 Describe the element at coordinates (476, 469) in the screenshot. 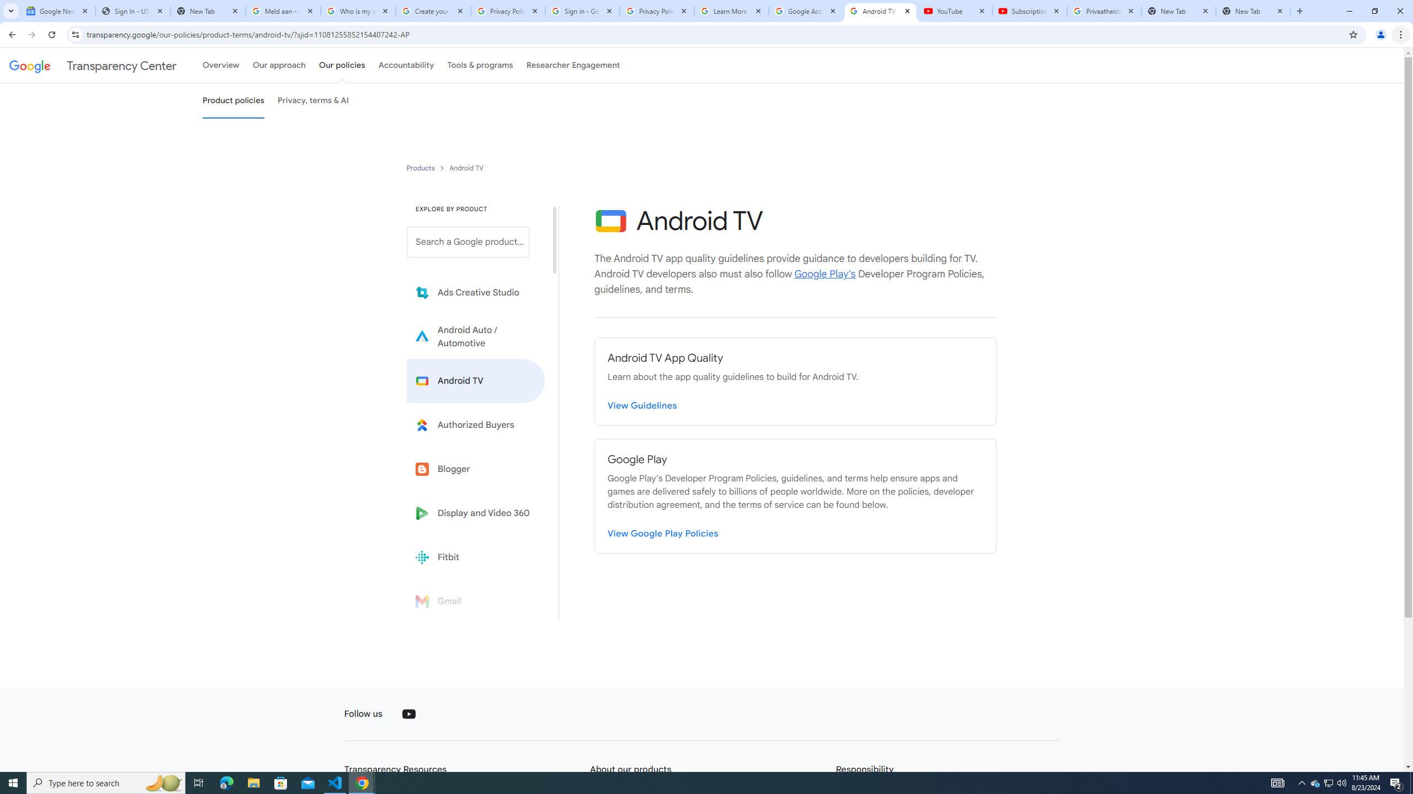

I see `Blogger` at that location.